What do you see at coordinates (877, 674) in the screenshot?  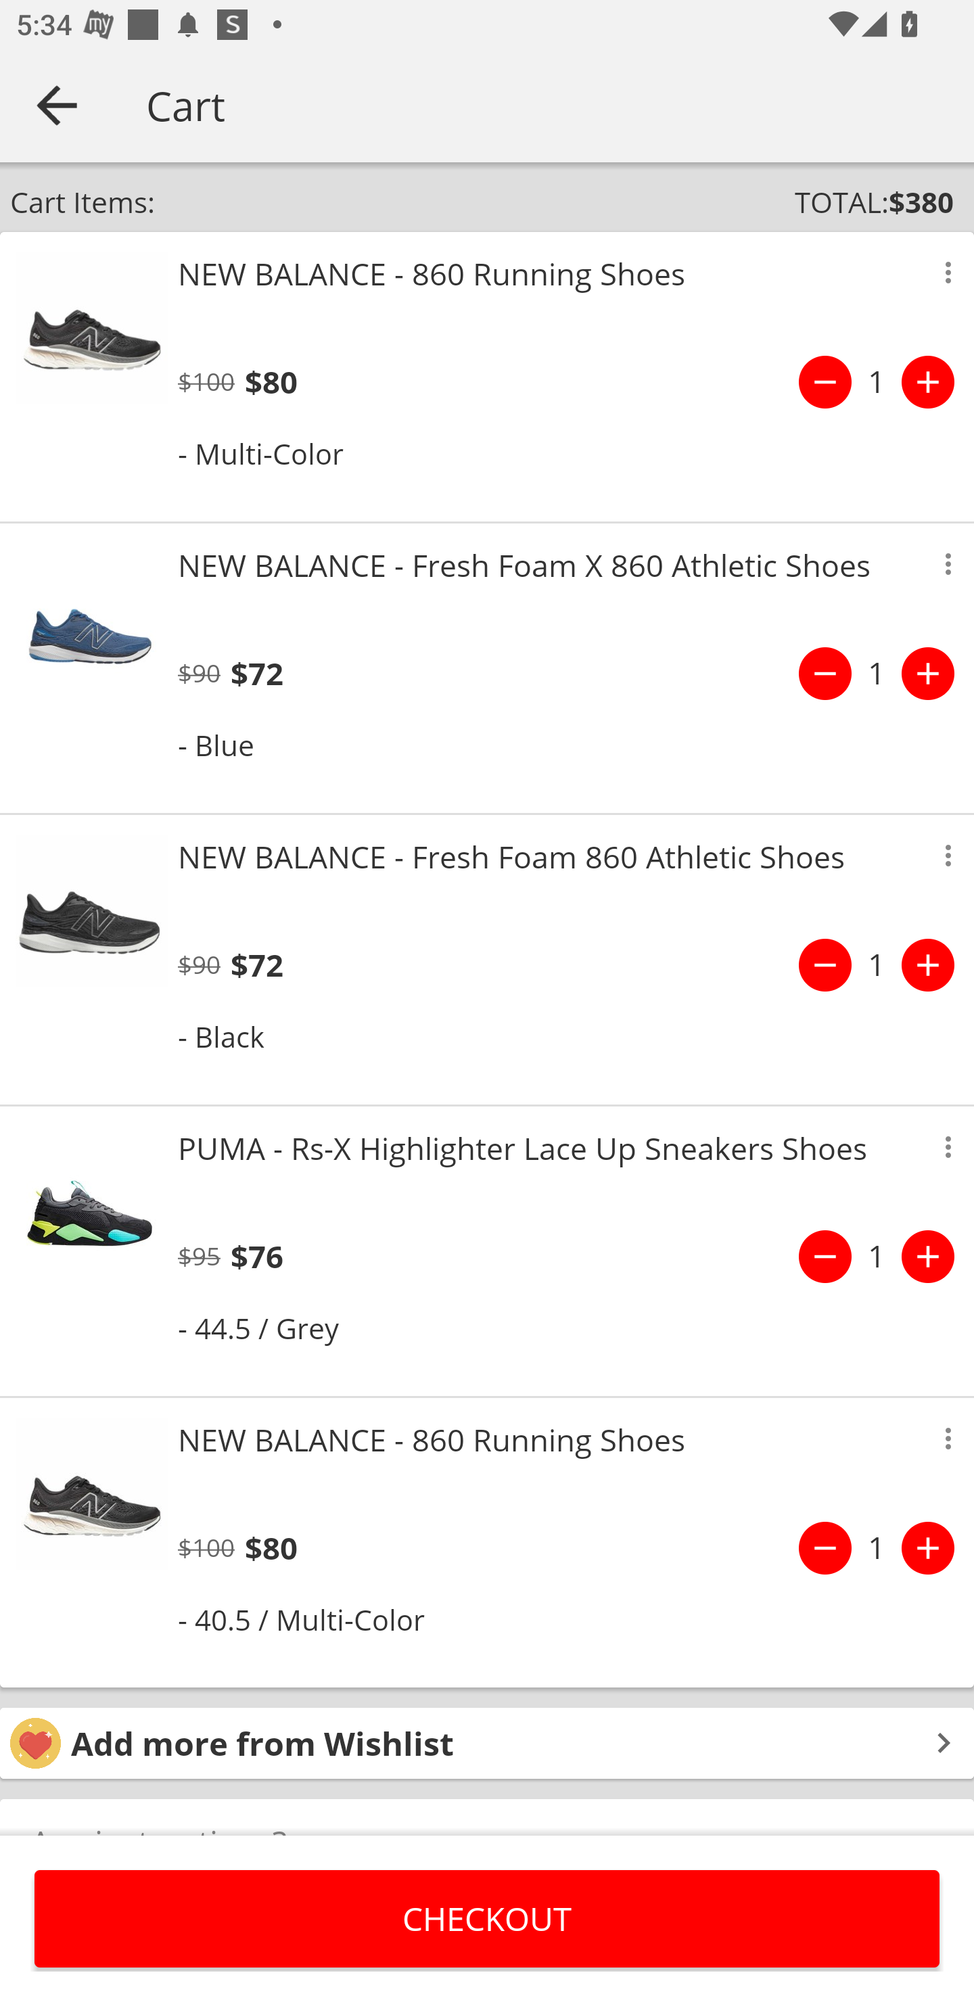 I see `1` at bounding box center [877, 674].